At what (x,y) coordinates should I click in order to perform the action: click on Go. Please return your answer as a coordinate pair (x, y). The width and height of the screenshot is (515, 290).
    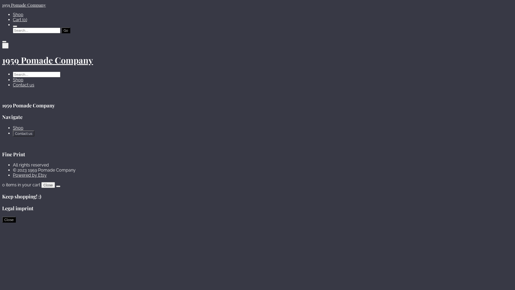
    Looking at the image, I should click on (66, 30).